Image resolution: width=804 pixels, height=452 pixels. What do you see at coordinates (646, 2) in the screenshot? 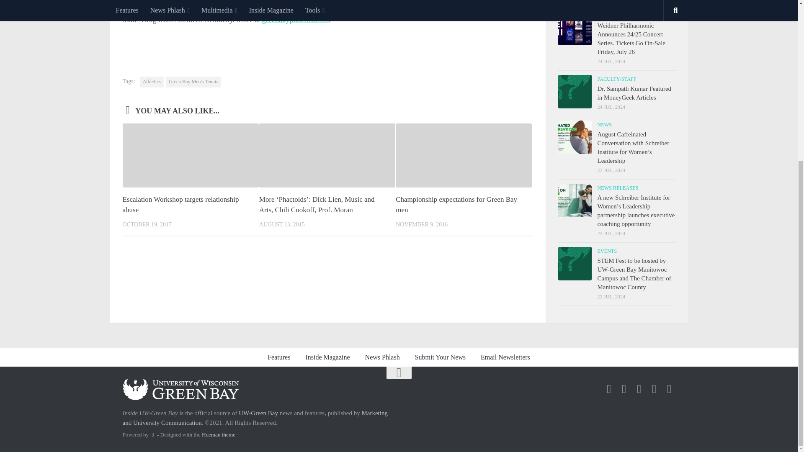
I see `Tags` at bounding box center [646, 2].